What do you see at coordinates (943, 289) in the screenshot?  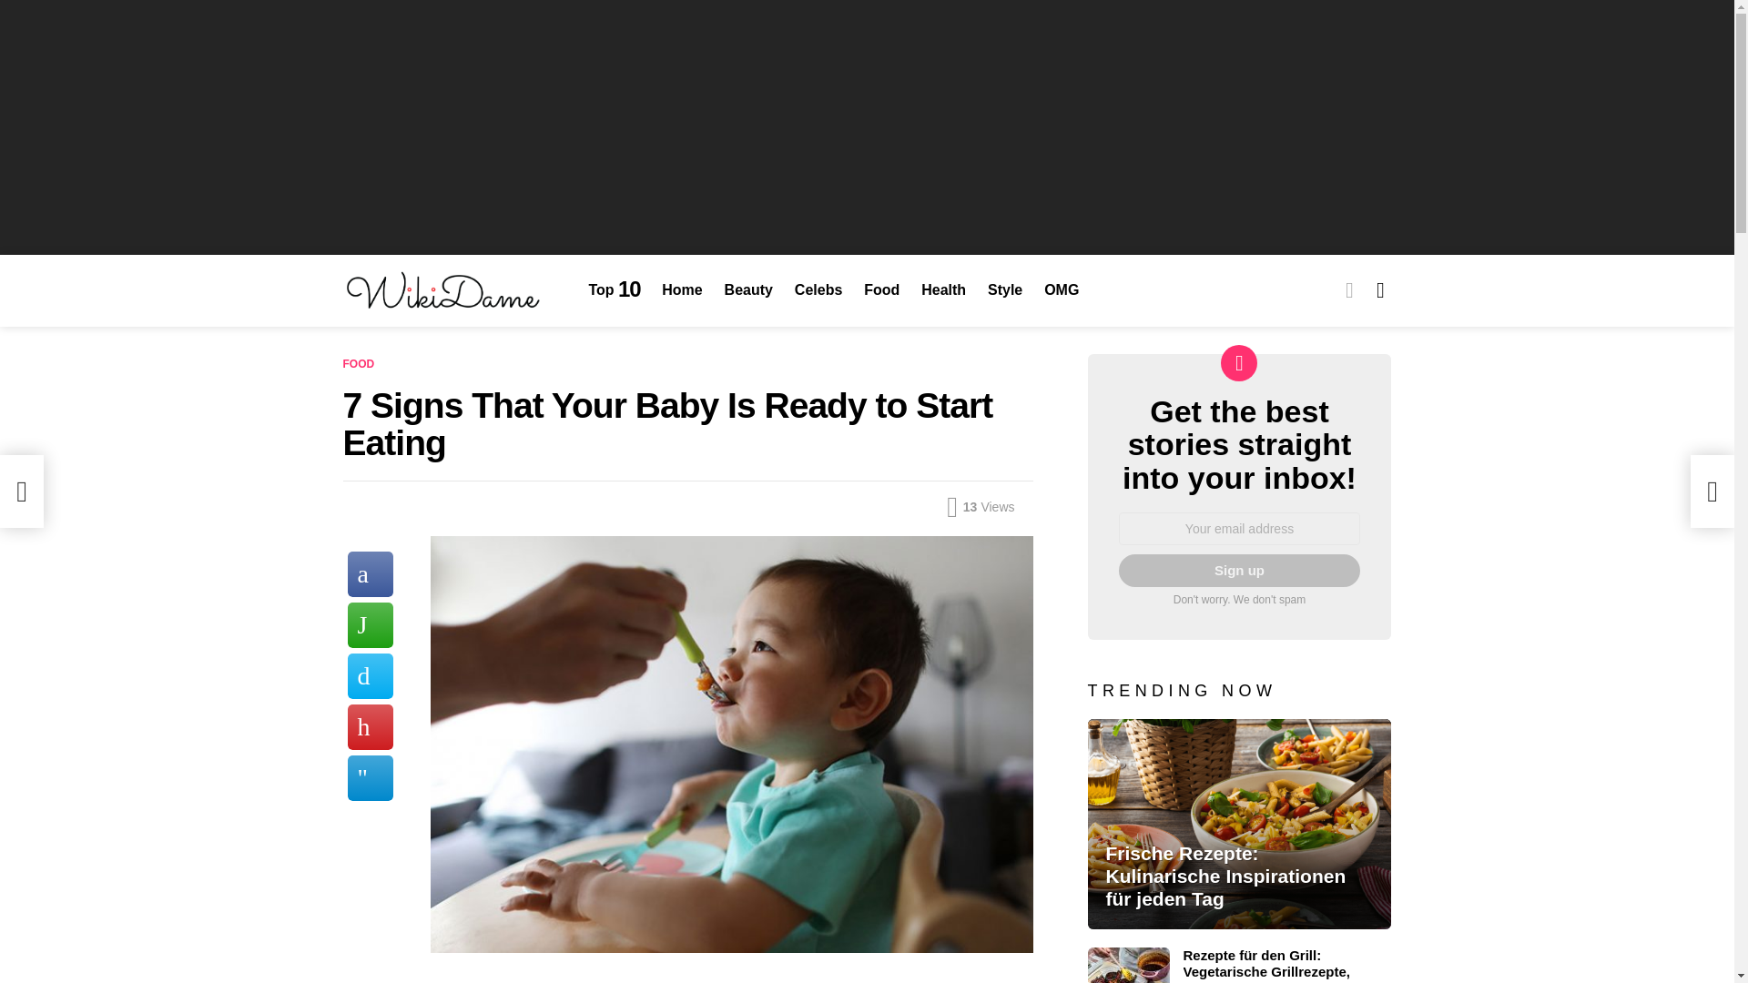 I see `Health` at bounding box center [943, 289].